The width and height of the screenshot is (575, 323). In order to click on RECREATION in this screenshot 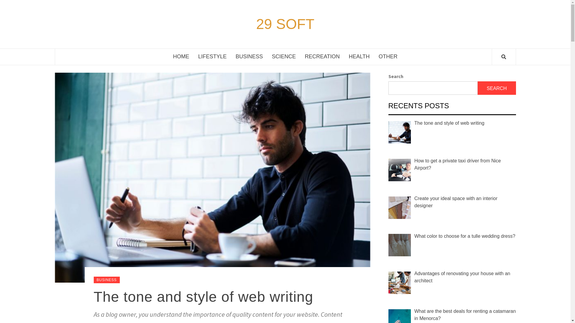, I will do `click(322, 57)`.